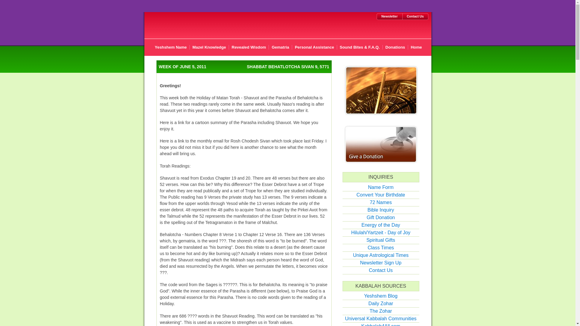  Describe the element at coordinates (171, 47) in the screenshot. I see `Yeshshem Name` at that location.